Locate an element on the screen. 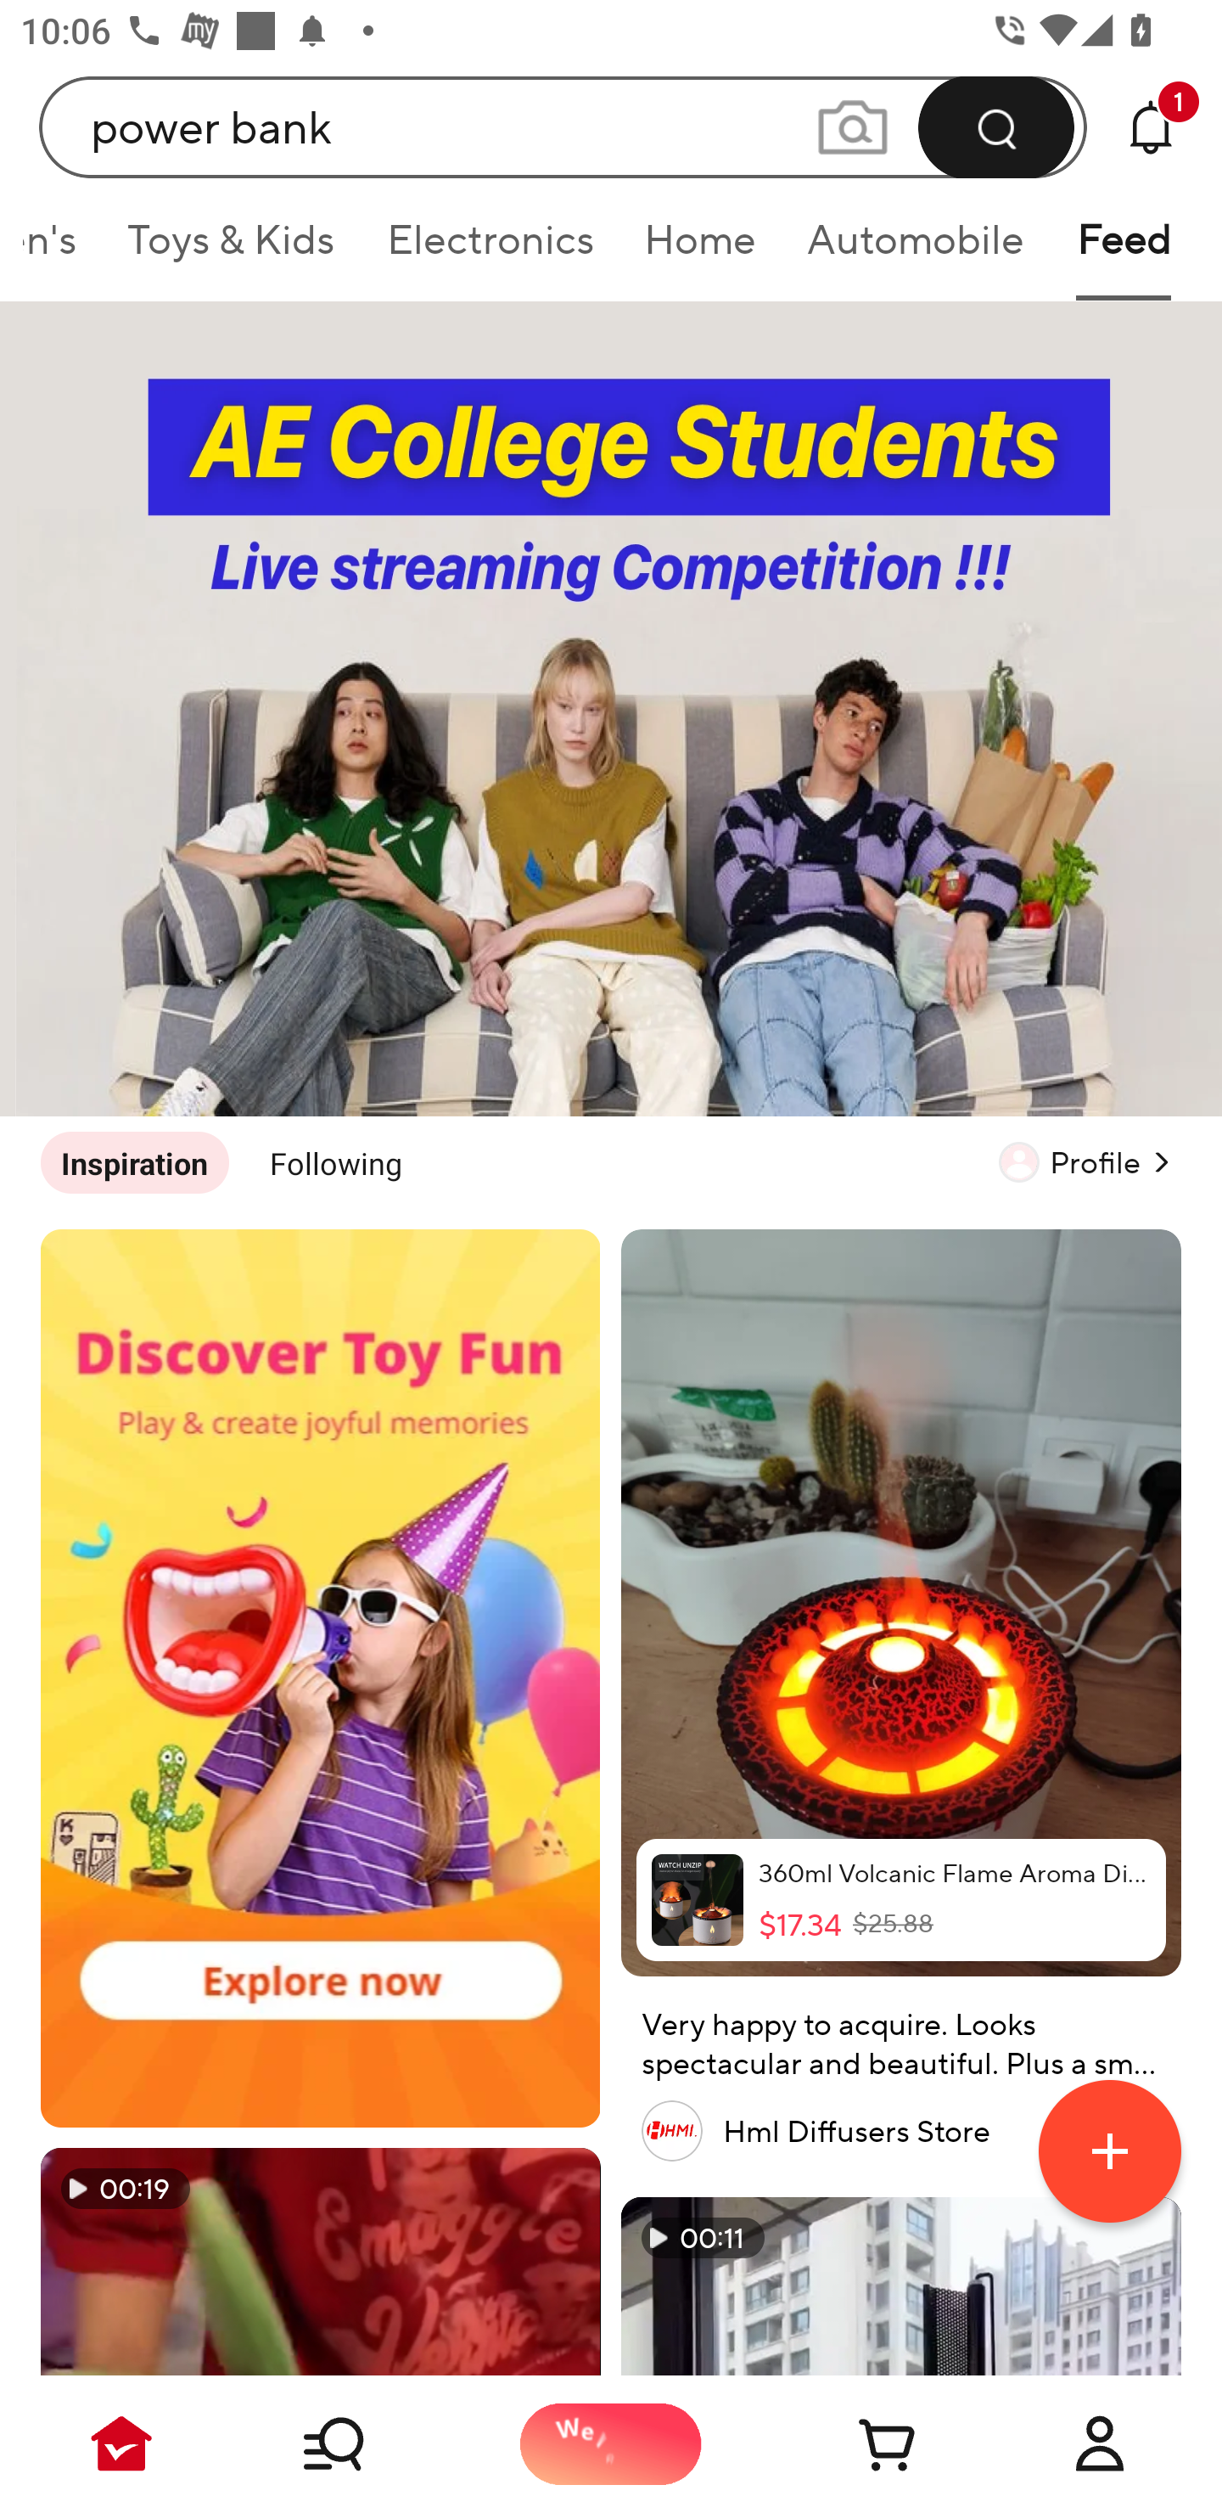  Following is located at coordinates (336, 1162).